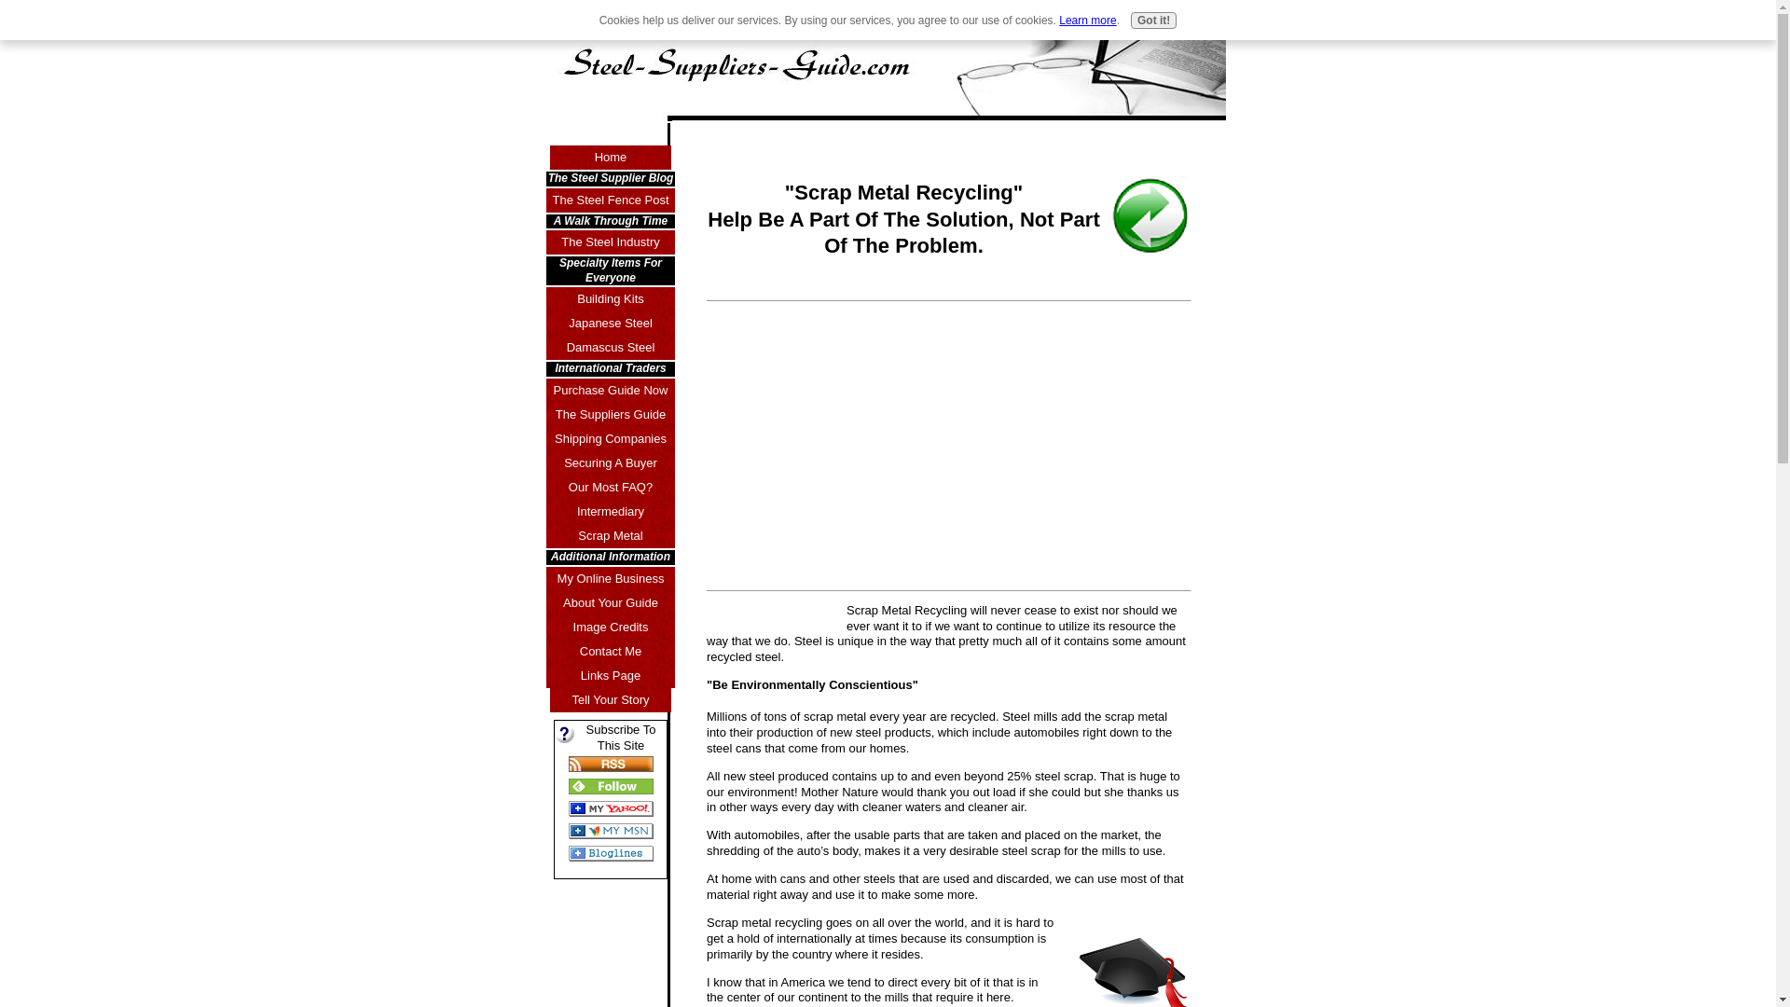  What do you see at coordinates (610, 462) in the screenshot?
I see `Securing A Buyer` at bounding box center [610, 462].